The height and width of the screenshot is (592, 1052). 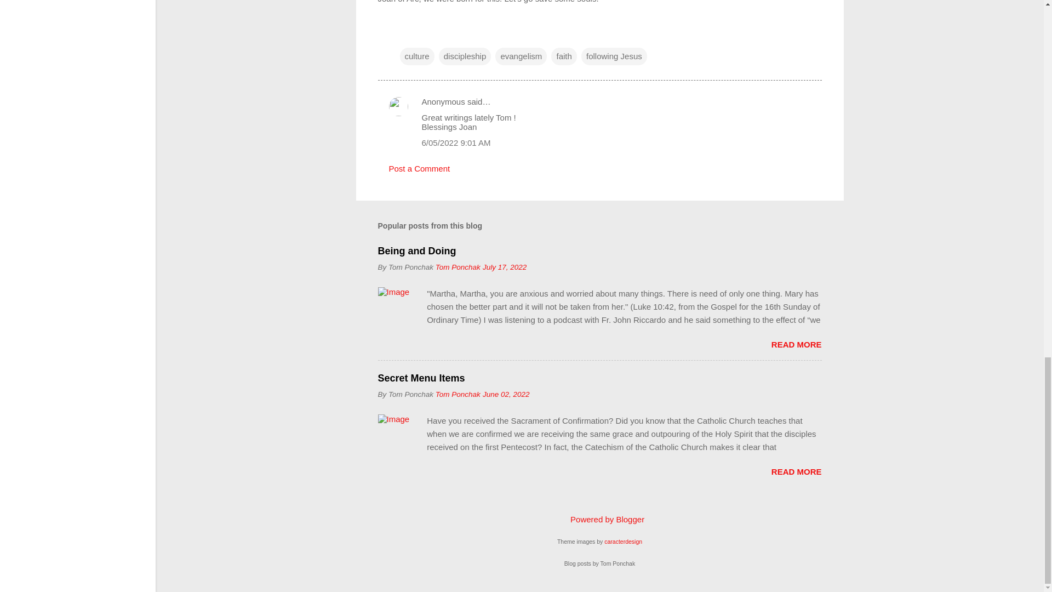 I want to click on Post a Comment, so click(x=420, y=169).